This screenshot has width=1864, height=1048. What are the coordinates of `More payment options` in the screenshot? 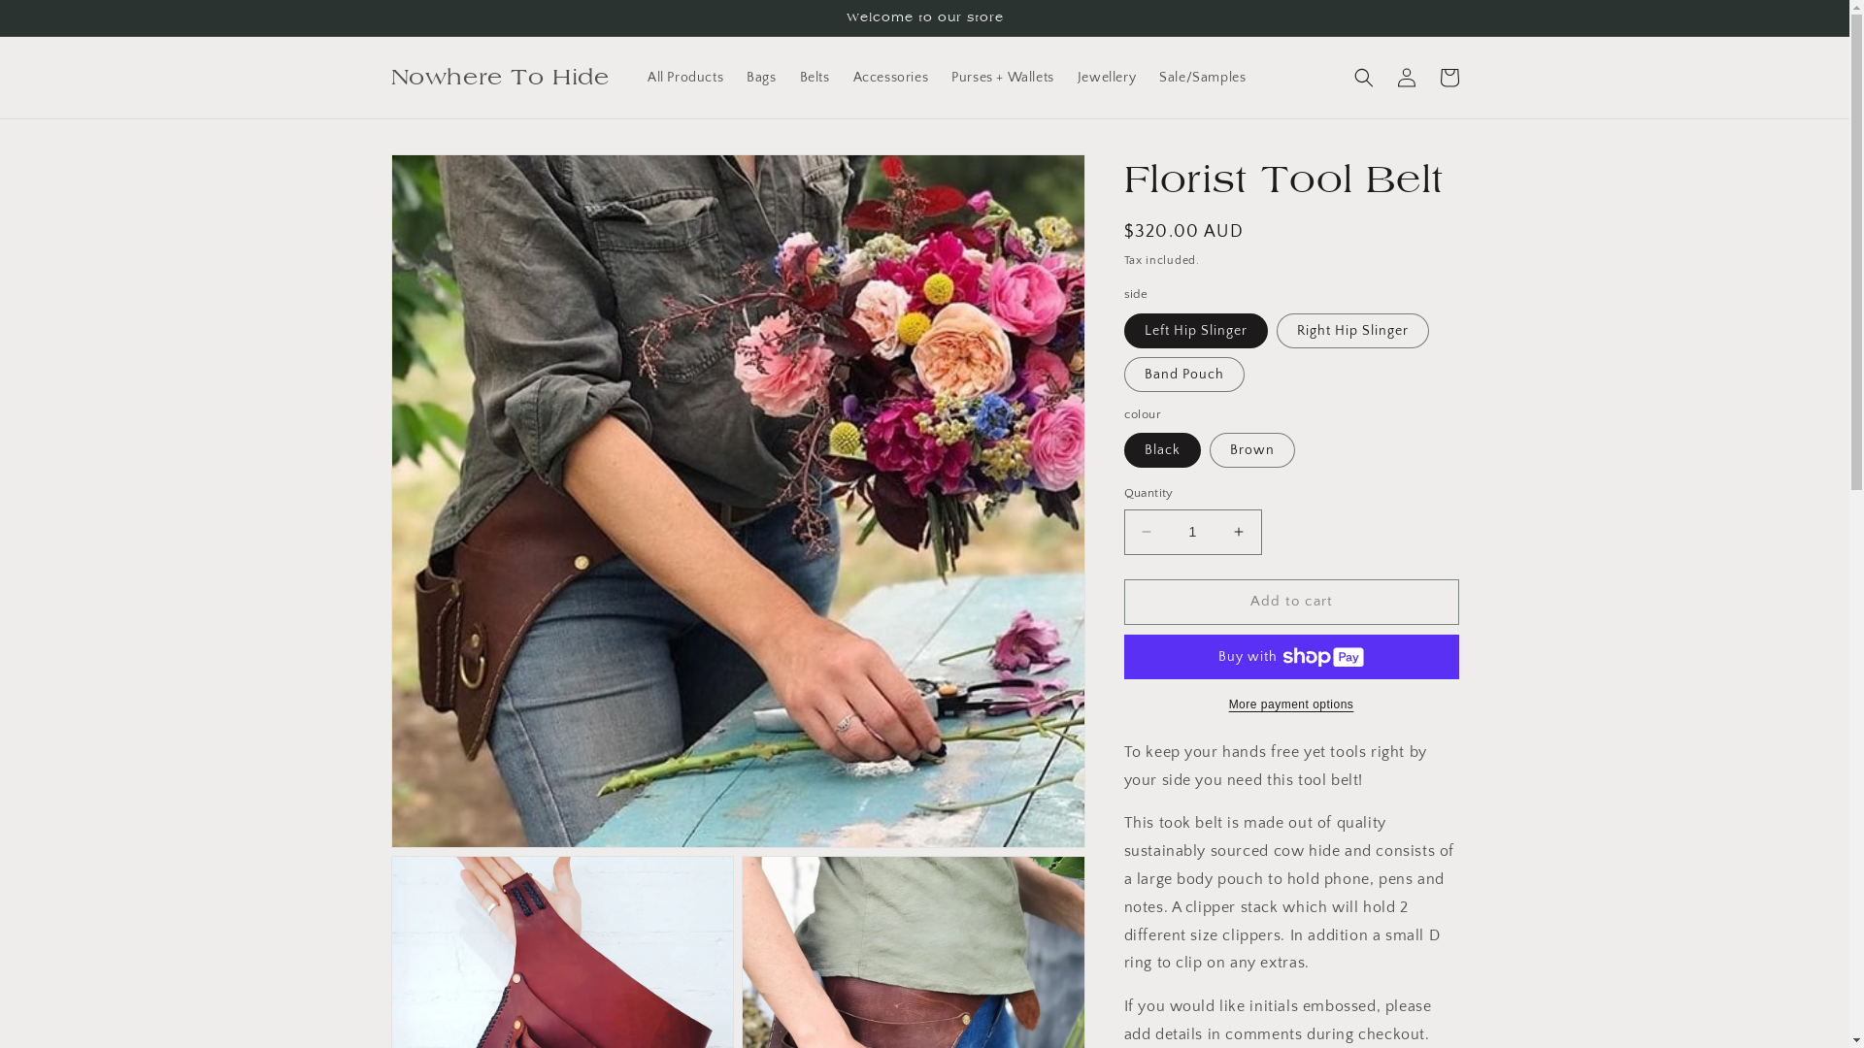 It's located at (1291, 704).